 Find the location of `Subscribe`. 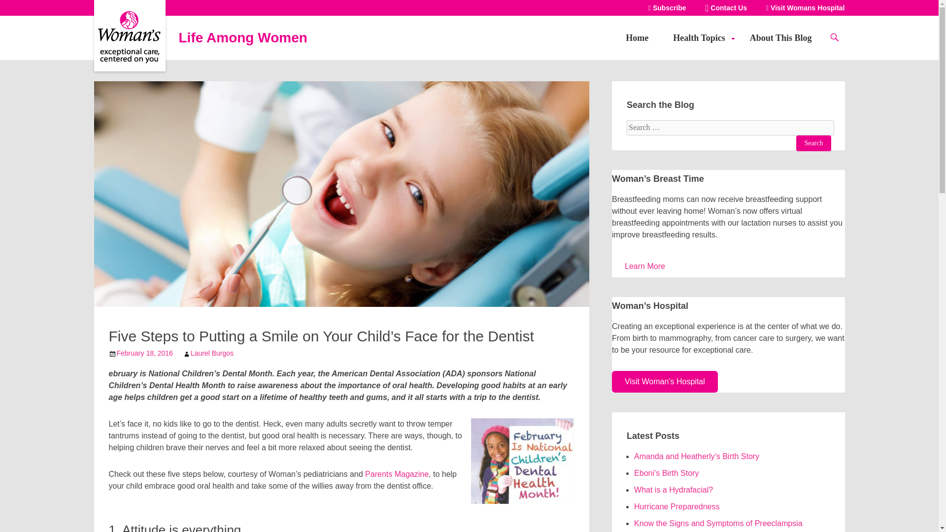

Subscribe is located at coordinates (667, 7).